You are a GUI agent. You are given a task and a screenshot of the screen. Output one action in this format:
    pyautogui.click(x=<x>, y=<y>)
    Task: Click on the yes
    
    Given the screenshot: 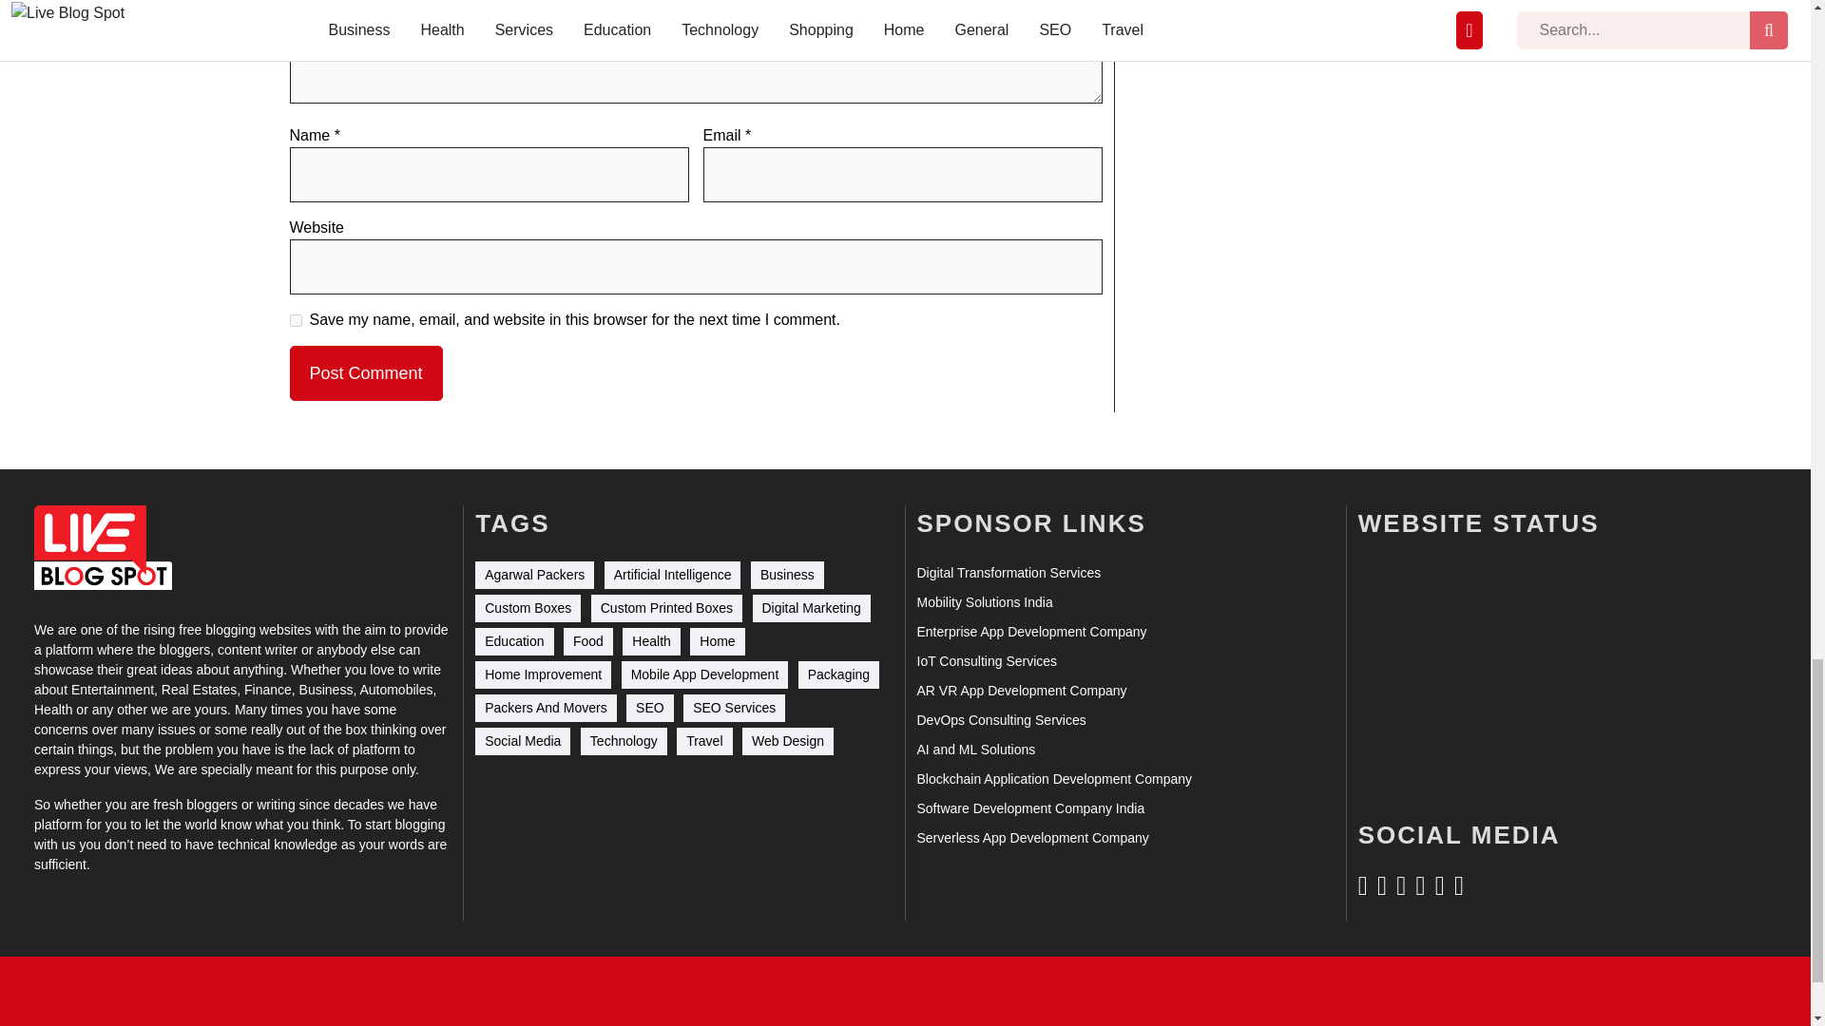 What is the action you would take?
    pyautogui.click(x=295, y=320)
    